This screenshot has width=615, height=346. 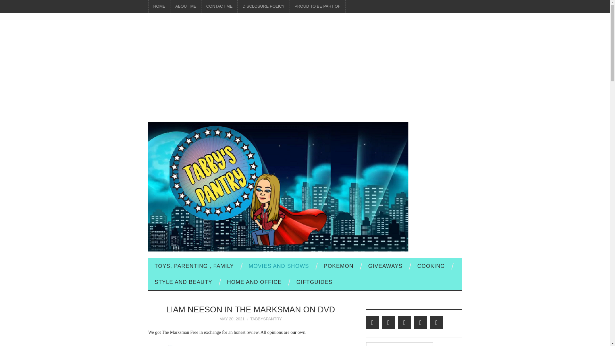 I want to click on STYLE AND BEAUTY, so click(x=183, y=282).